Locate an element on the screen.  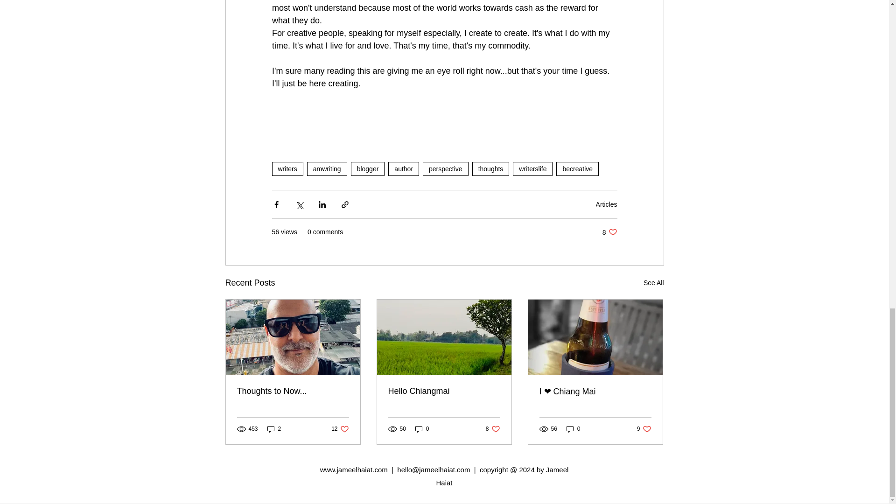
author is located at coordinates (422, 429).